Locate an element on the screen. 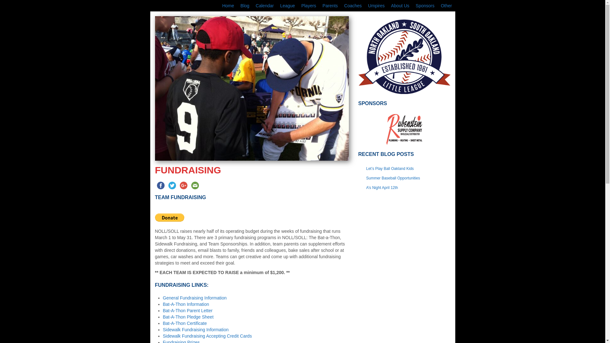 Image resolution: width=610 pixels, height=343 pixels. Calendar is located at coordinates (264, 6).